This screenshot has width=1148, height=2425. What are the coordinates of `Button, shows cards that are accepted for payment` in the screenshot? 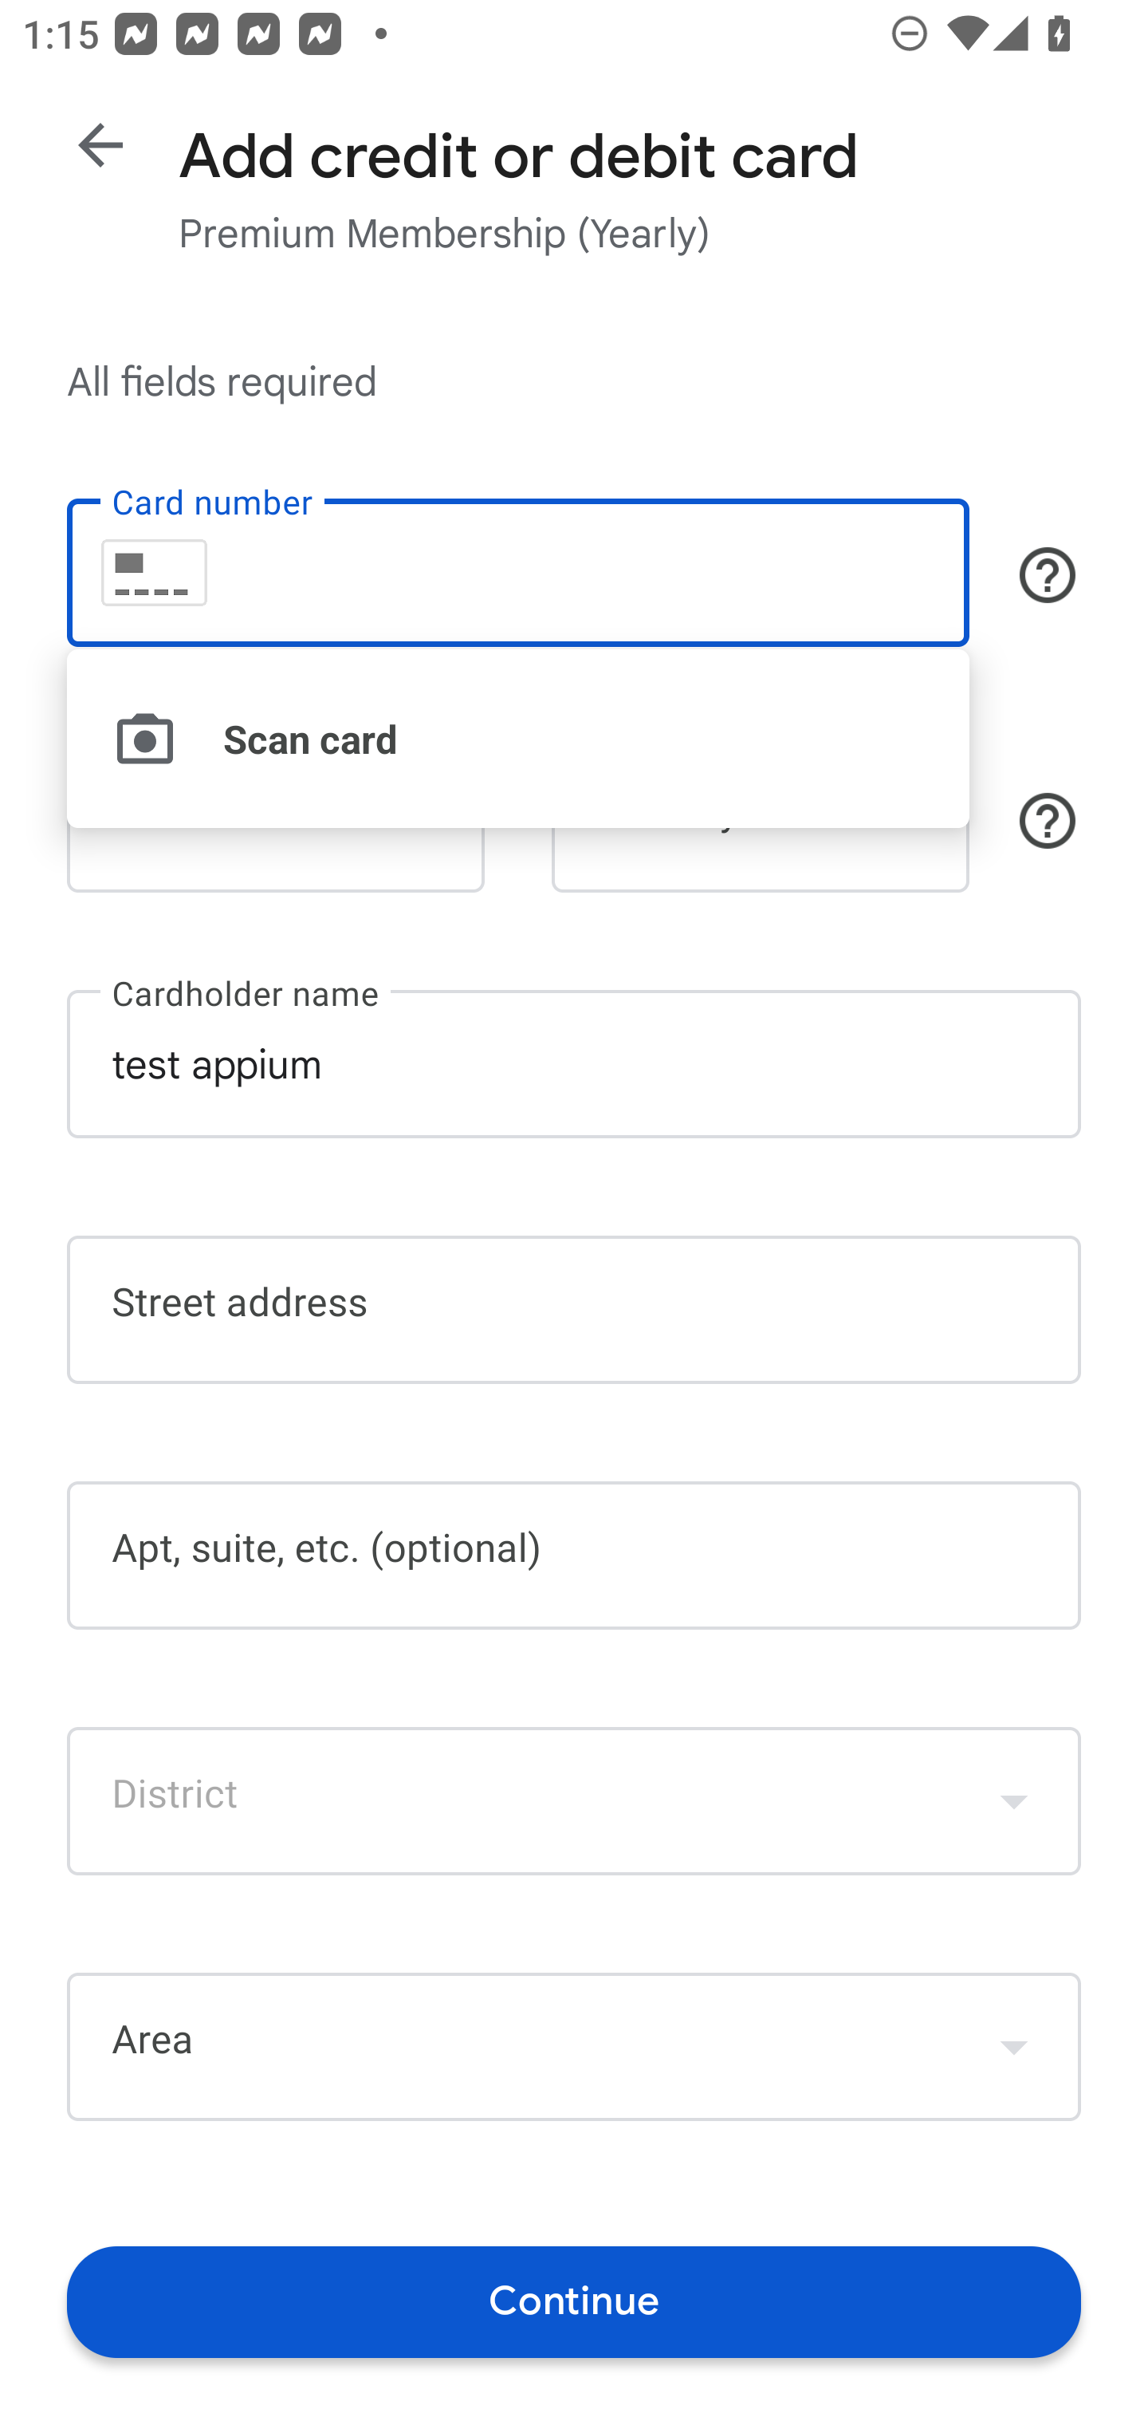 It's located at (1048, 574).